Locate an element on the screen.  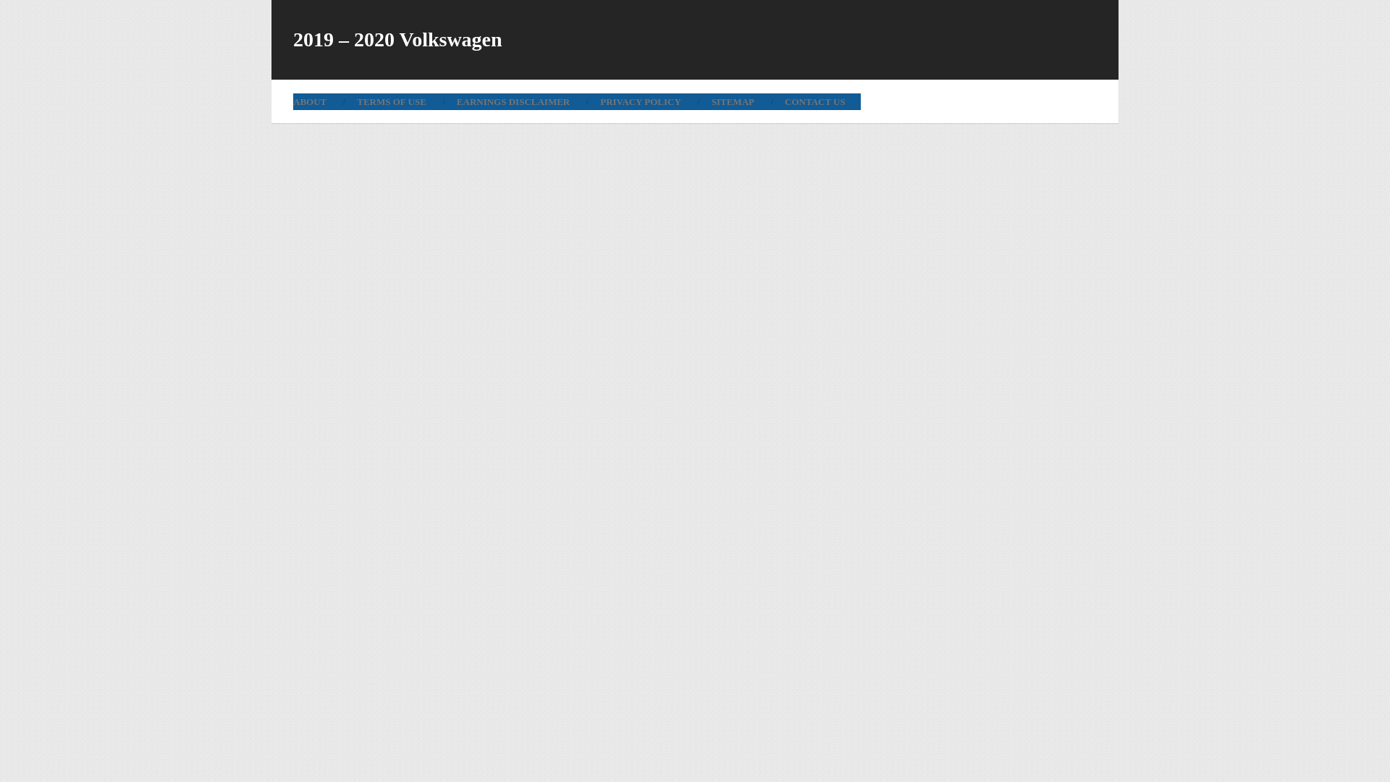
TERMS OF USE is located at coordinates (392, 101).